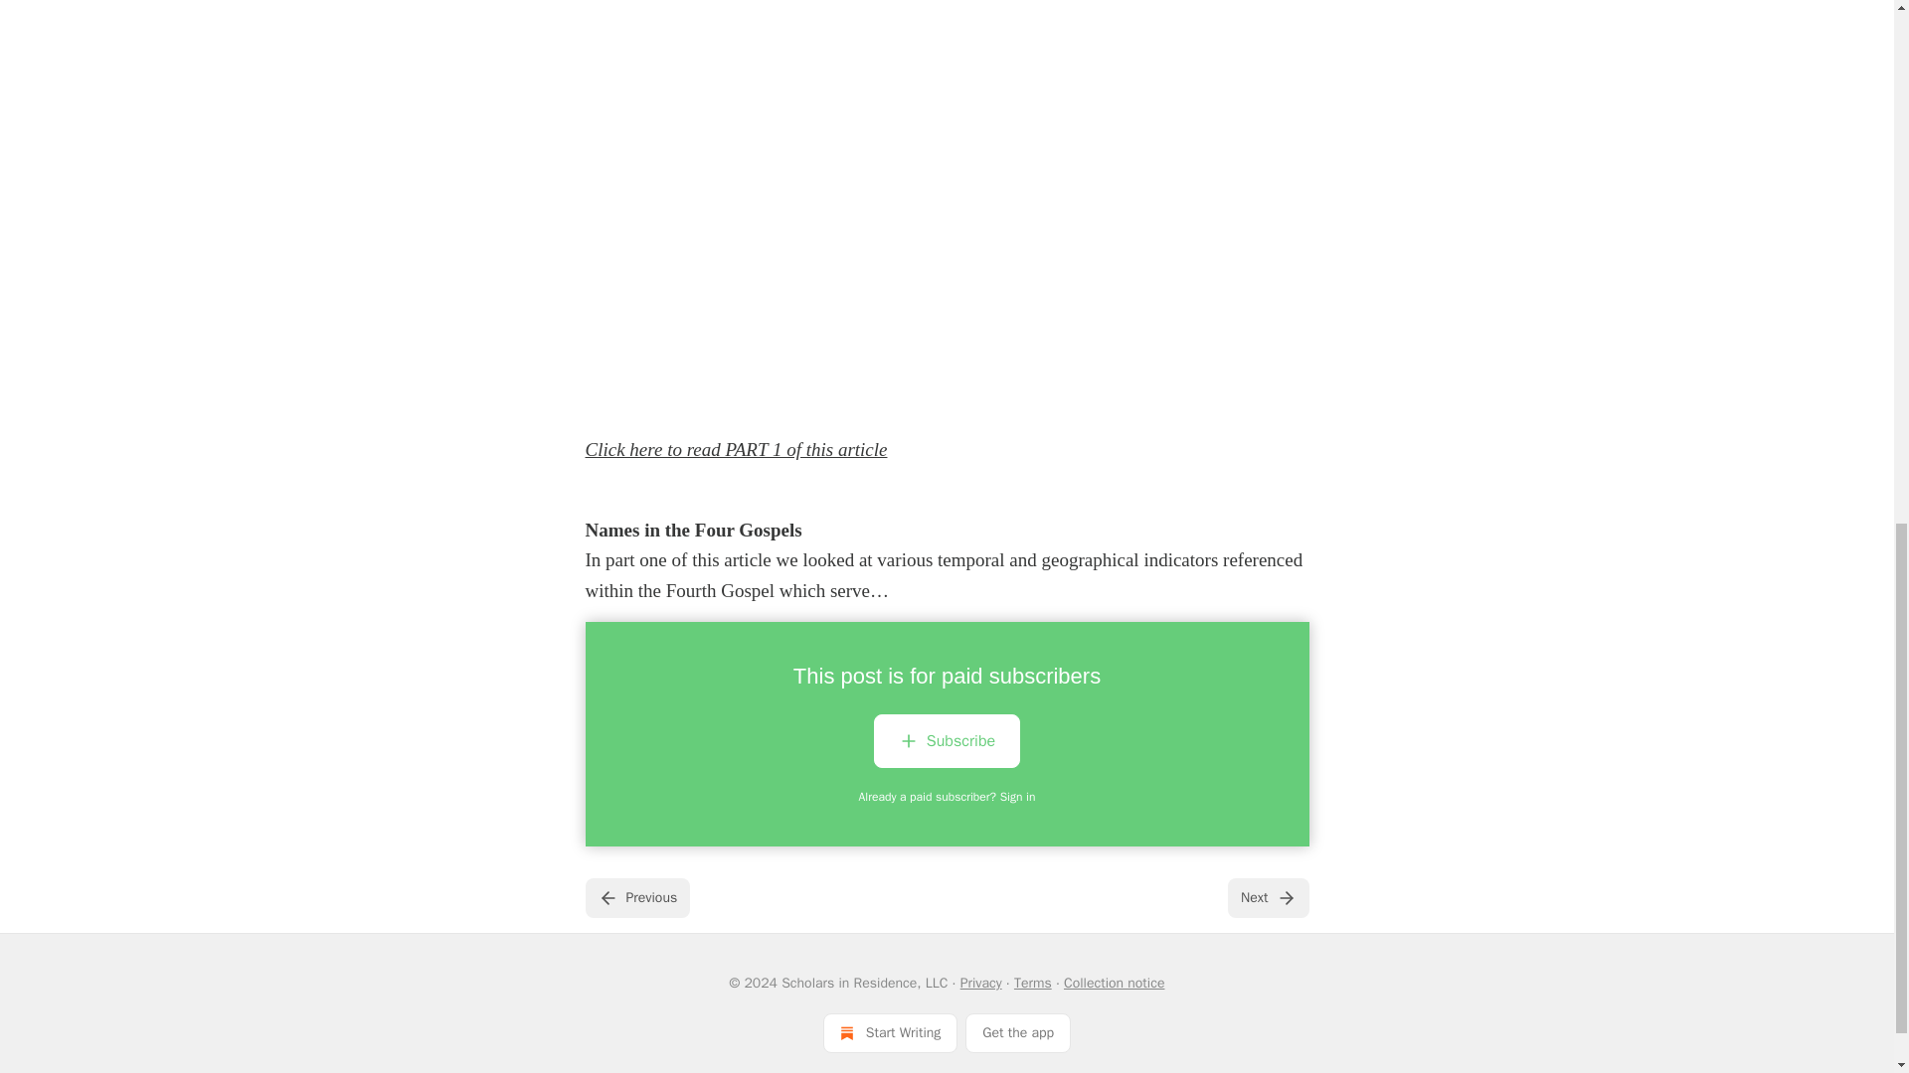  I want to click on Click here to read PART 1 of this article, so click(736, 449).